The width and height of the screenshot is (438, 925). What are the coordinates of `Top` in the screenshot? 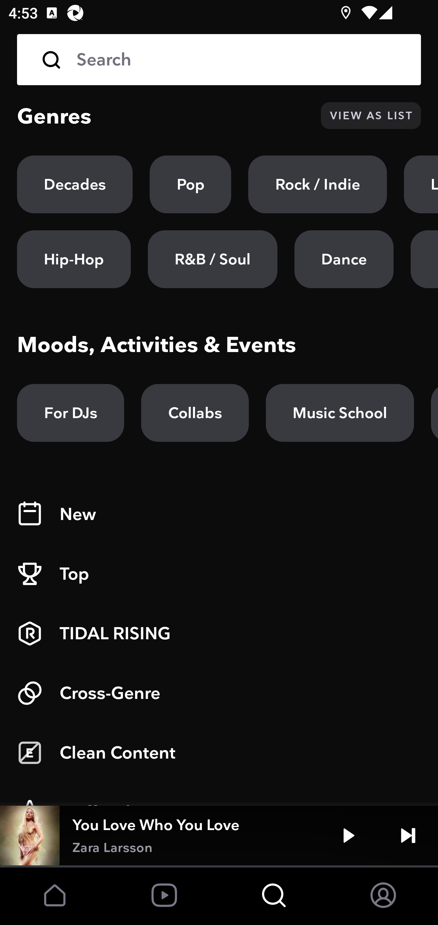 It's located at (219, 574).